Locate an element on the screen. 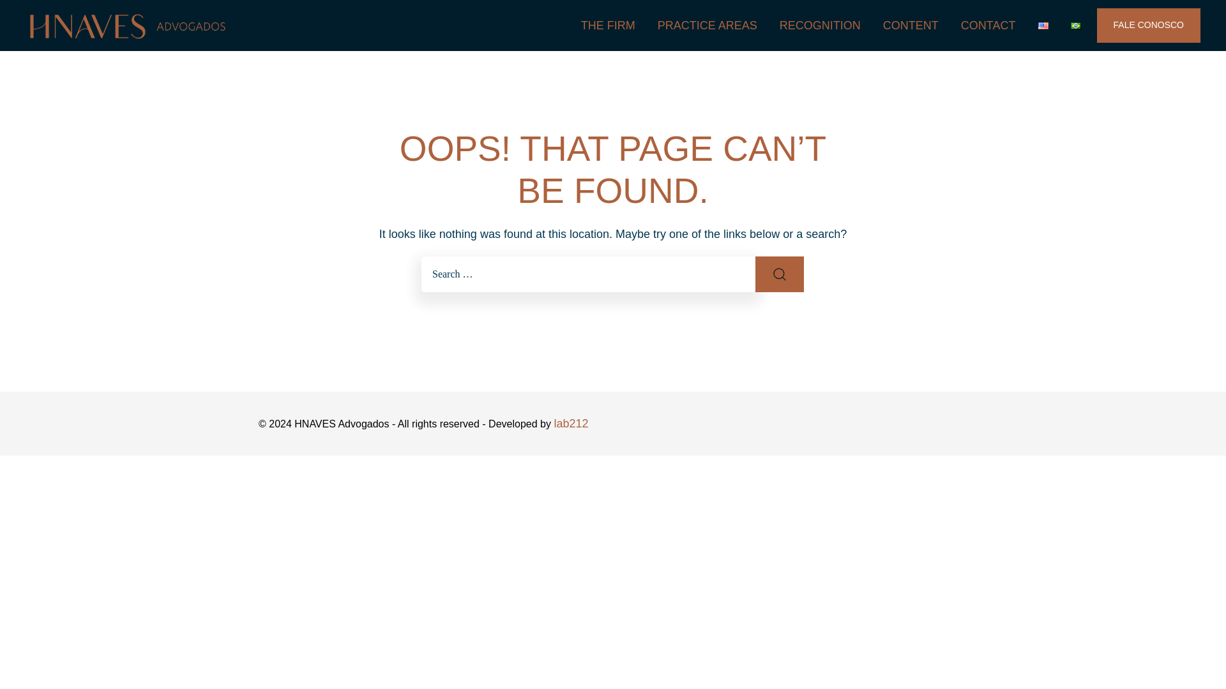  RECOGNITION is located at coordinates (820, 26).